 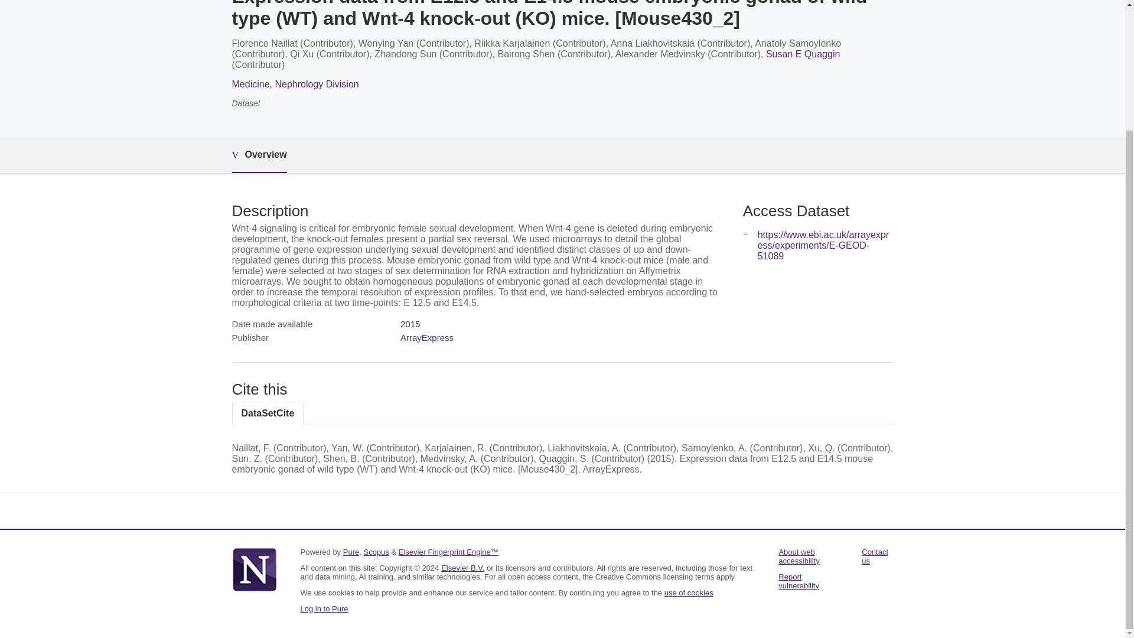 I want to click on Susan E Quaggin, so click(x=803, y=54).